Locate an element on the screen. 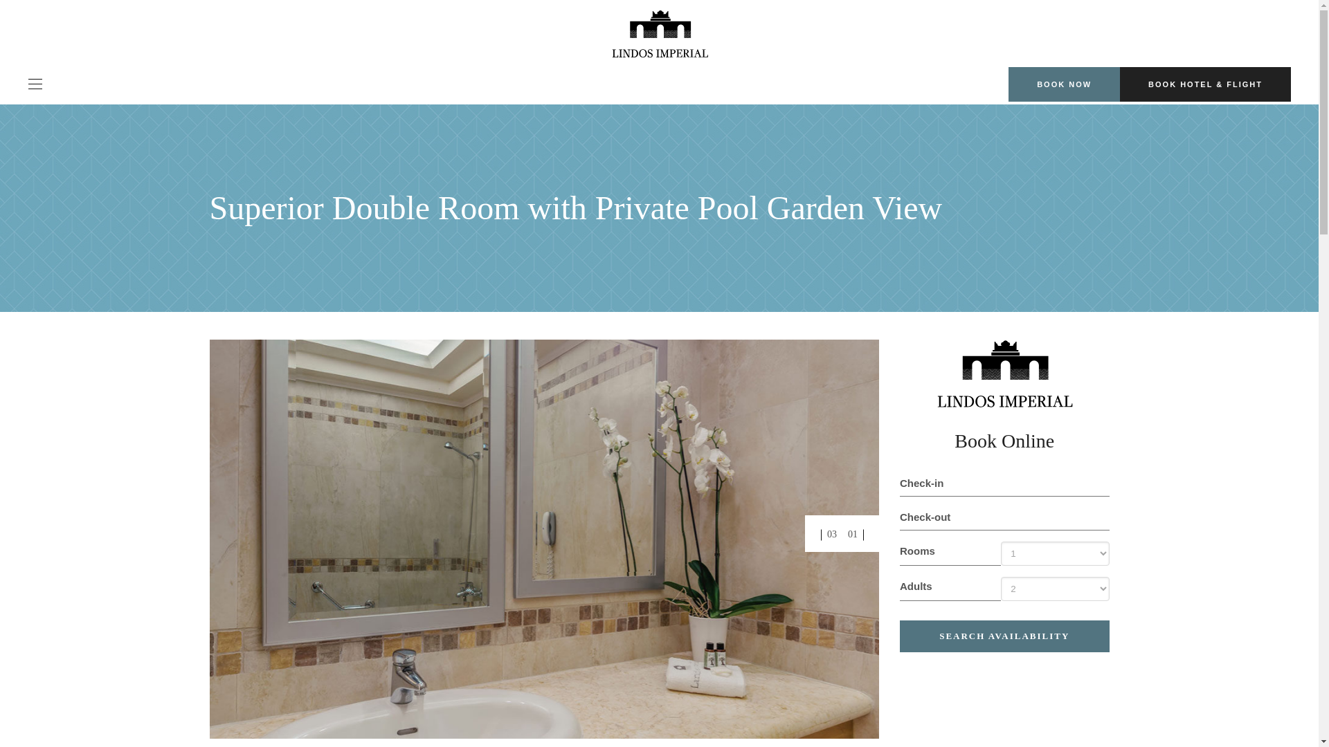 This screenshot has width=1329, height=747. BOOK NOW is located at coordinates (1065, 84).